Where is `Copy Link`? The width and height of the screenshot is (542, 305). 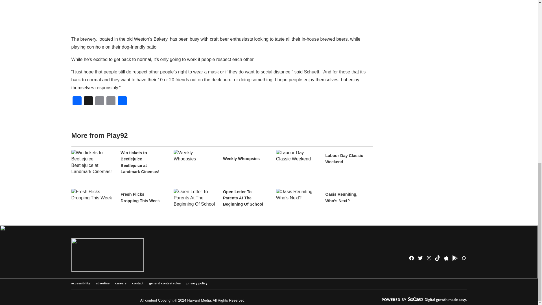
Copy Link is located at coordinates (111, 102).